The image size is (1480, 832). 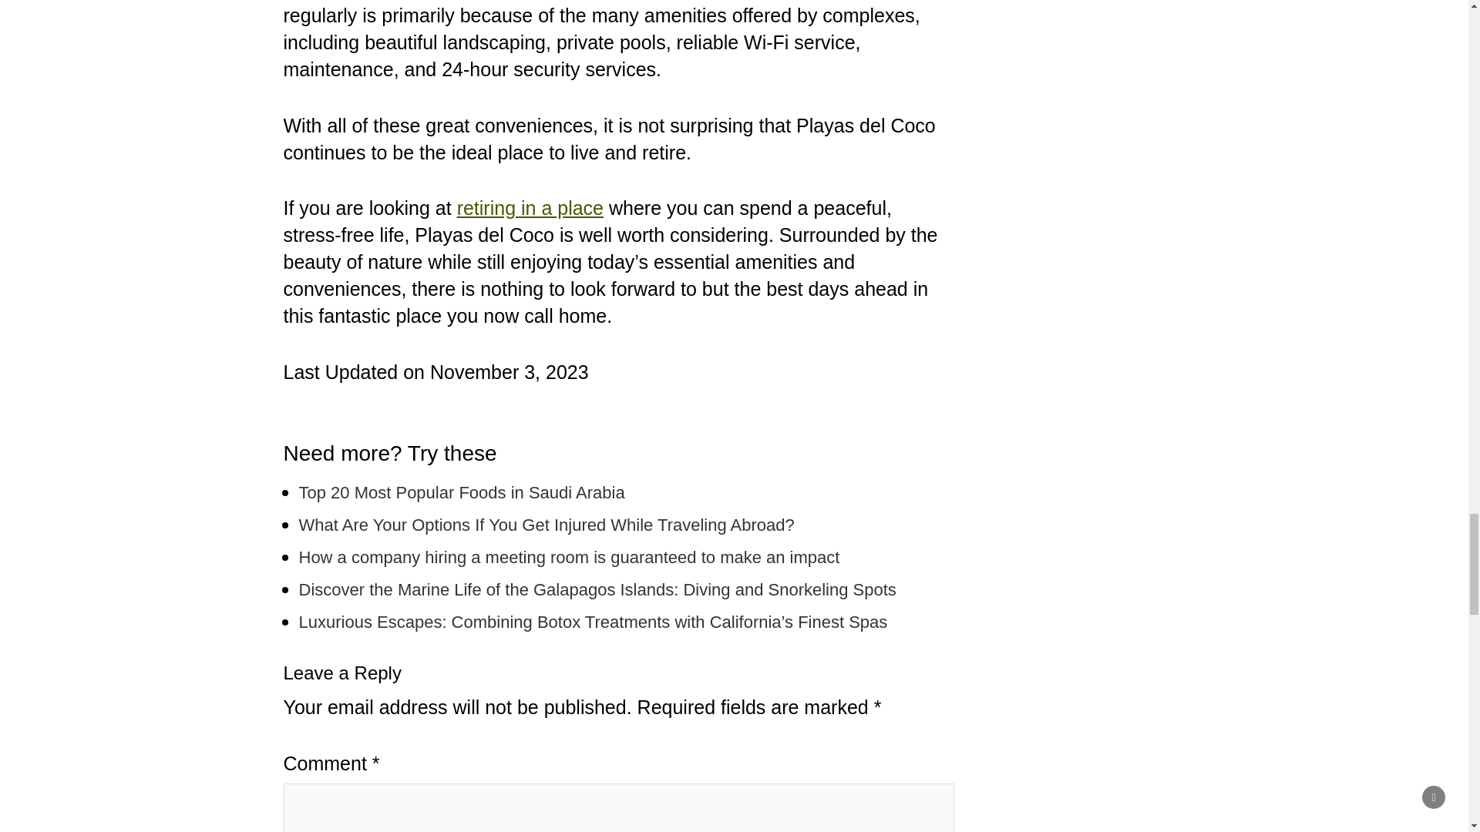 I want to click on Top 20 Most Popular Foods in Saudi Arabia, so click(x=461, y=493).